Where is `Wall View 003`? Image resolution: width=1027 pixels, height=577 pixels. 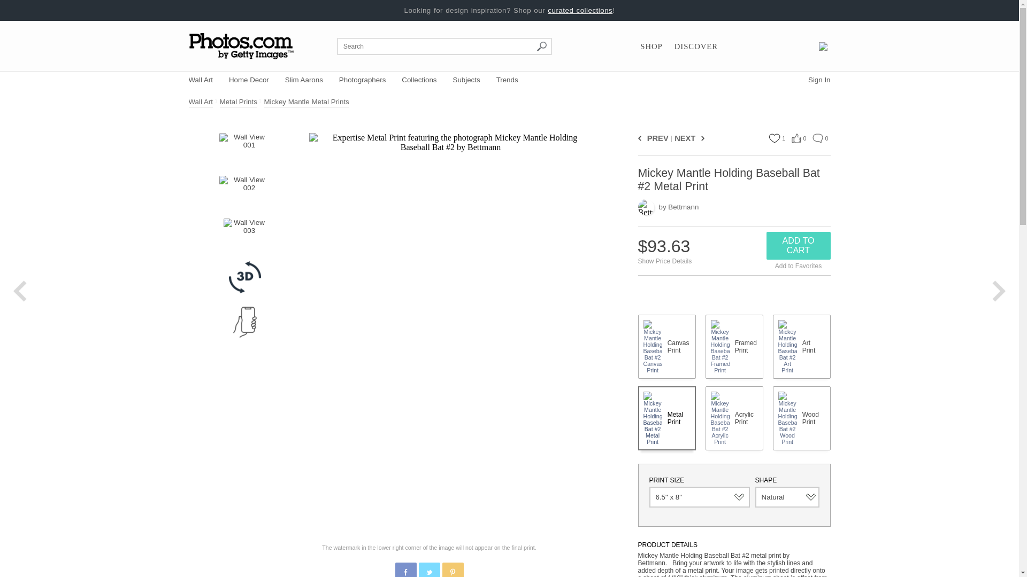
Wall View 003 is located at coordinates (245, 234).